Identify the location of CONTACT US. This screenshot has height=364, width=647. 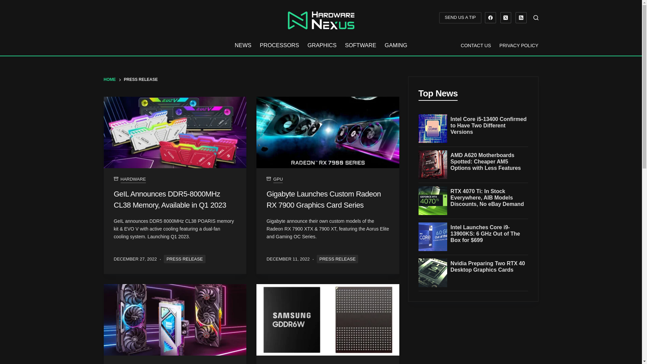
(476, 45).